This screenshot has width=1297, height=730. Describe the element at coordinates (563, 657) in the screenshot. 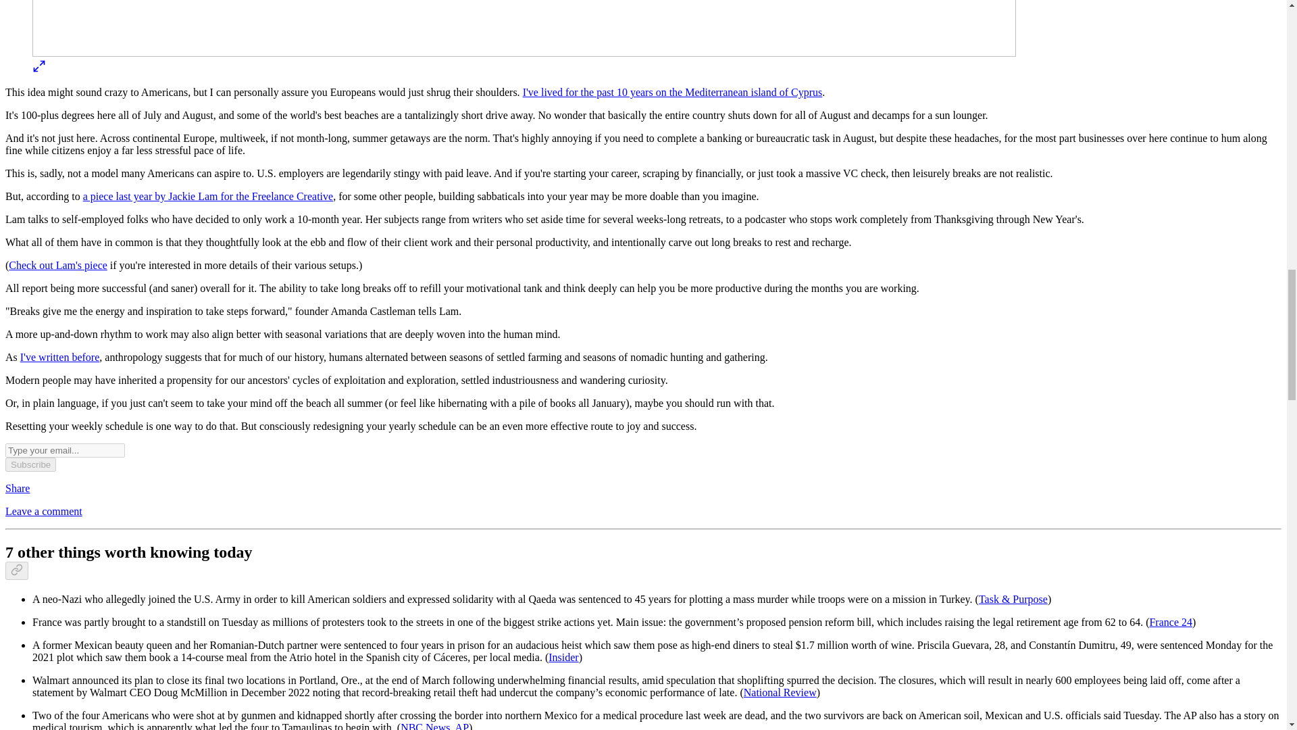

I see `Insider` at that location.